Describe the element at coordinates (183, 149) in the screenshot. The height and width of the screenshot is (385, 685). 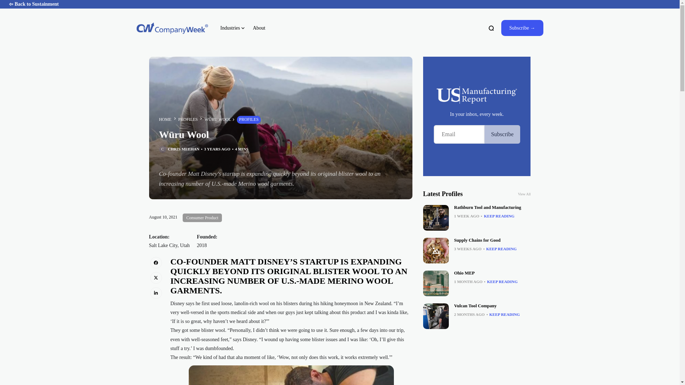
I see `Posts by Chris Meehan` at that location.